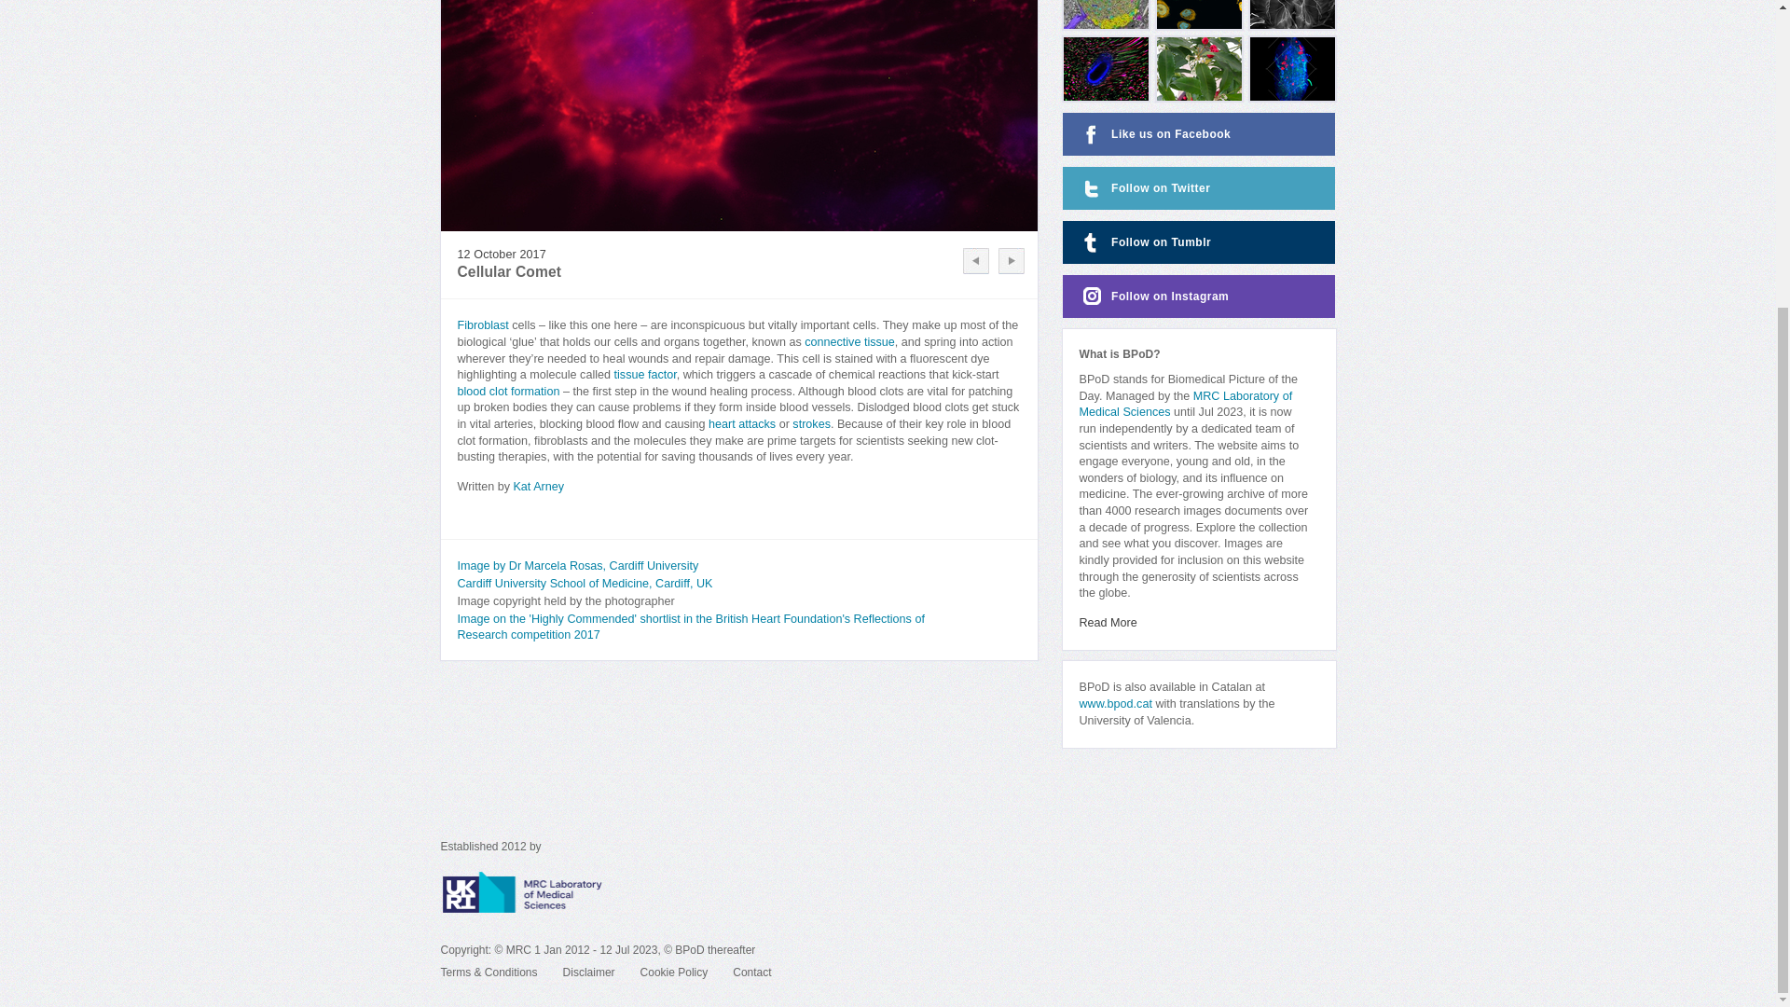  What do you see at coordinates (1199, 241) in the screenshot?
I see `Follow on Tumblr` at bounding box center [1199, 241].